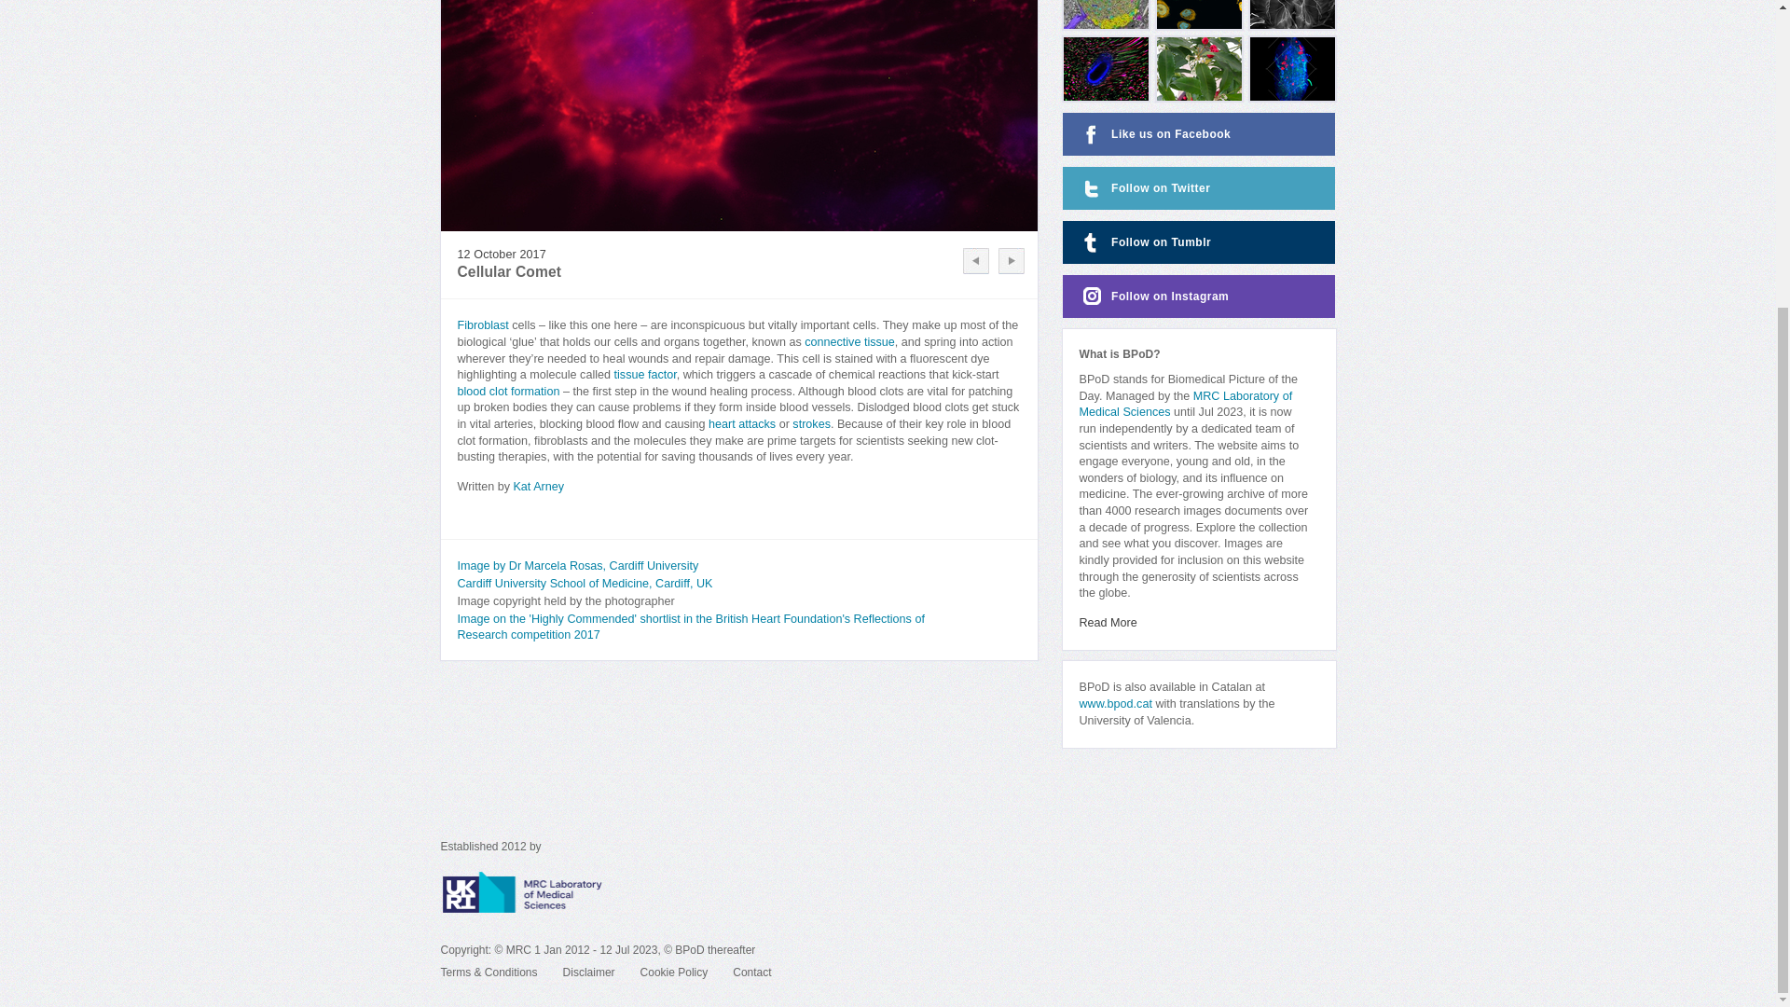  What do you see at coordinates (1199, 241) in the screenshot?
I see `Follow on Tumblr` at bounding box center [1199, 241].